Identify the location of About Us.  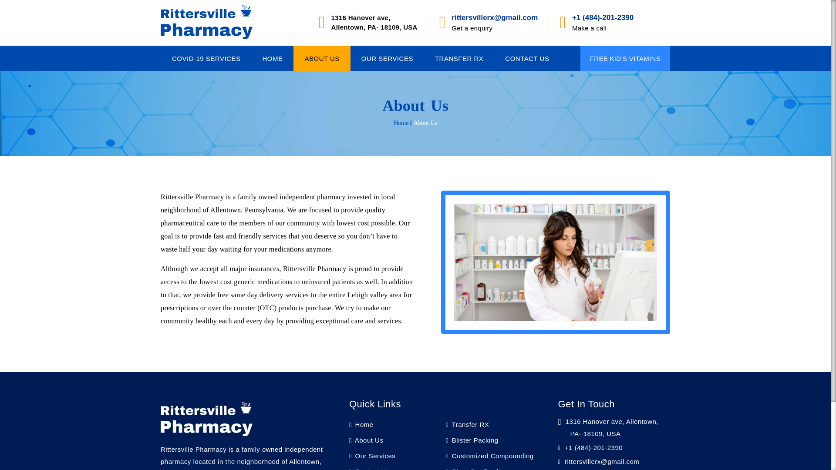
(367, 440).